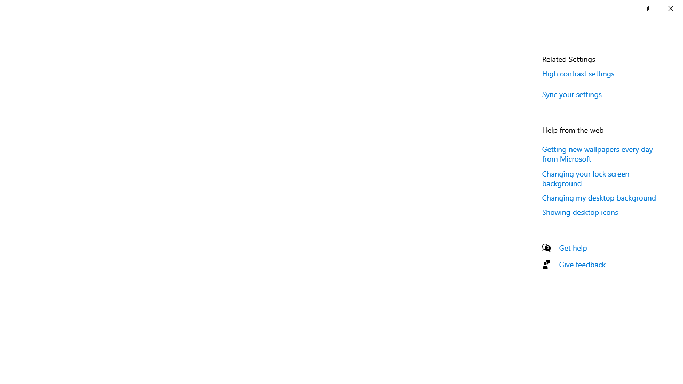 The width and height of the screenshot is (683, 384). Describe the element at coordinates (598, 154) in the screenshot. I see `Getting new wallpapers every day from Microsoft` at that location.